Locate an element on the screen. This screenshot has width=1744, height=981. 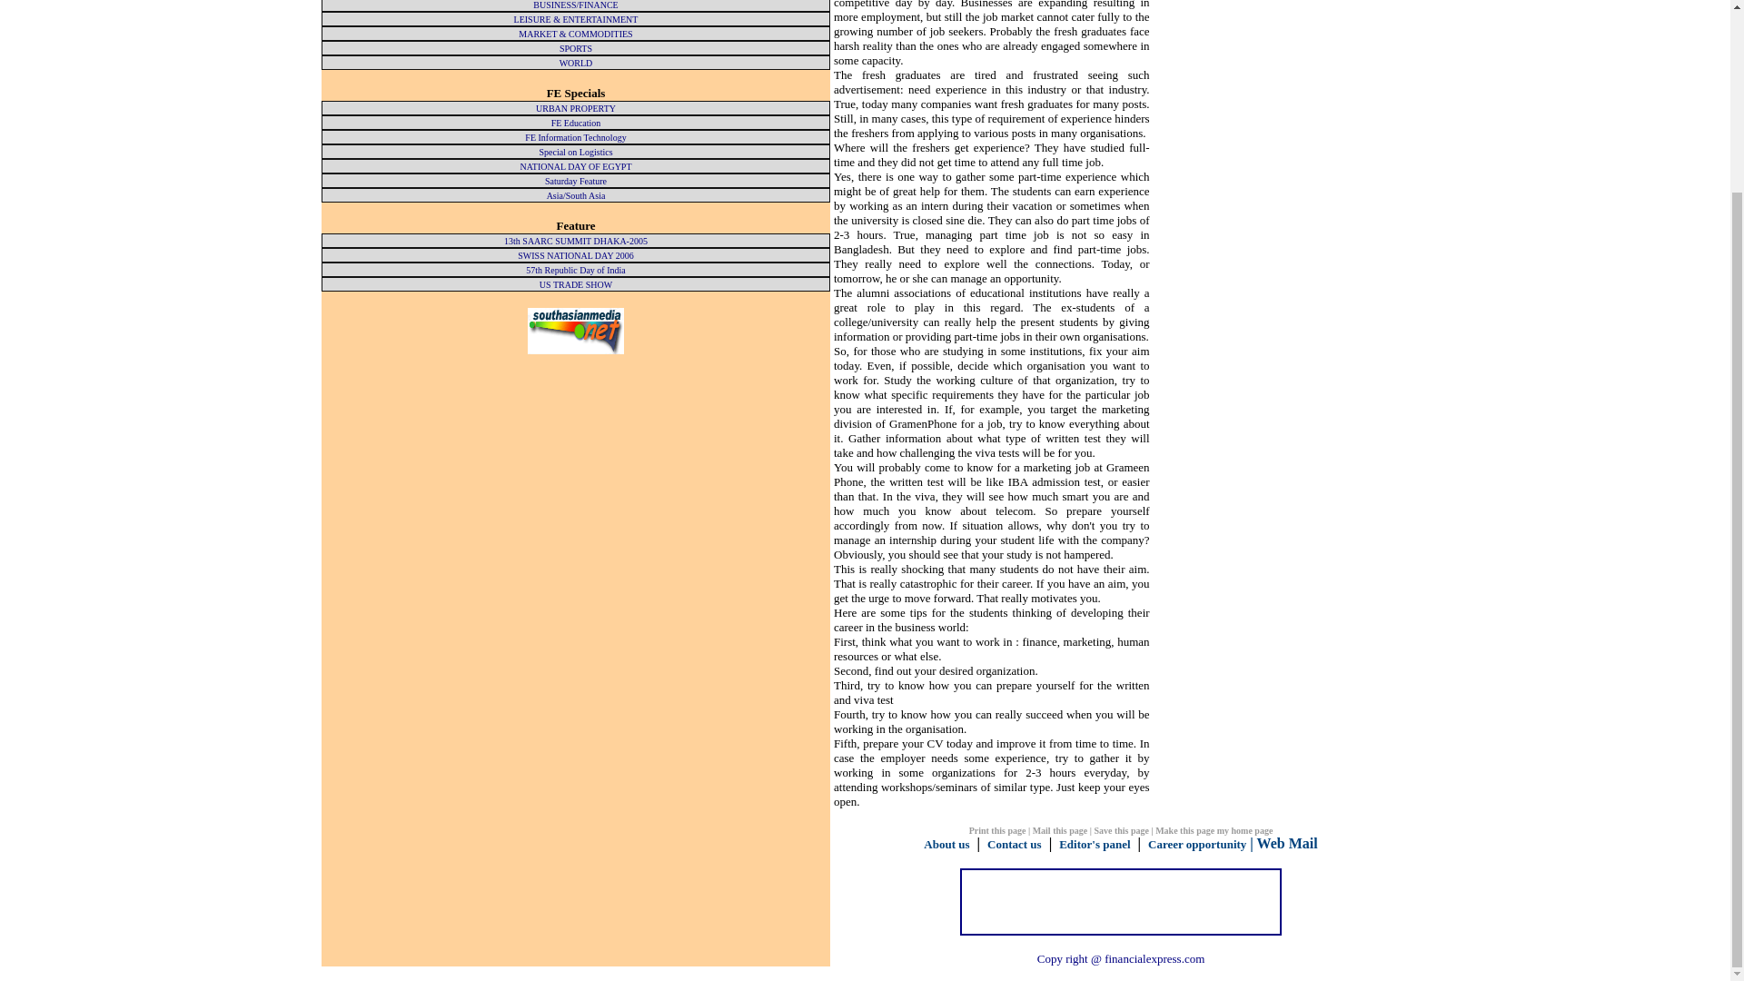
NATIONAL DAY OF EGYPT is located at coordinates (576, 167).